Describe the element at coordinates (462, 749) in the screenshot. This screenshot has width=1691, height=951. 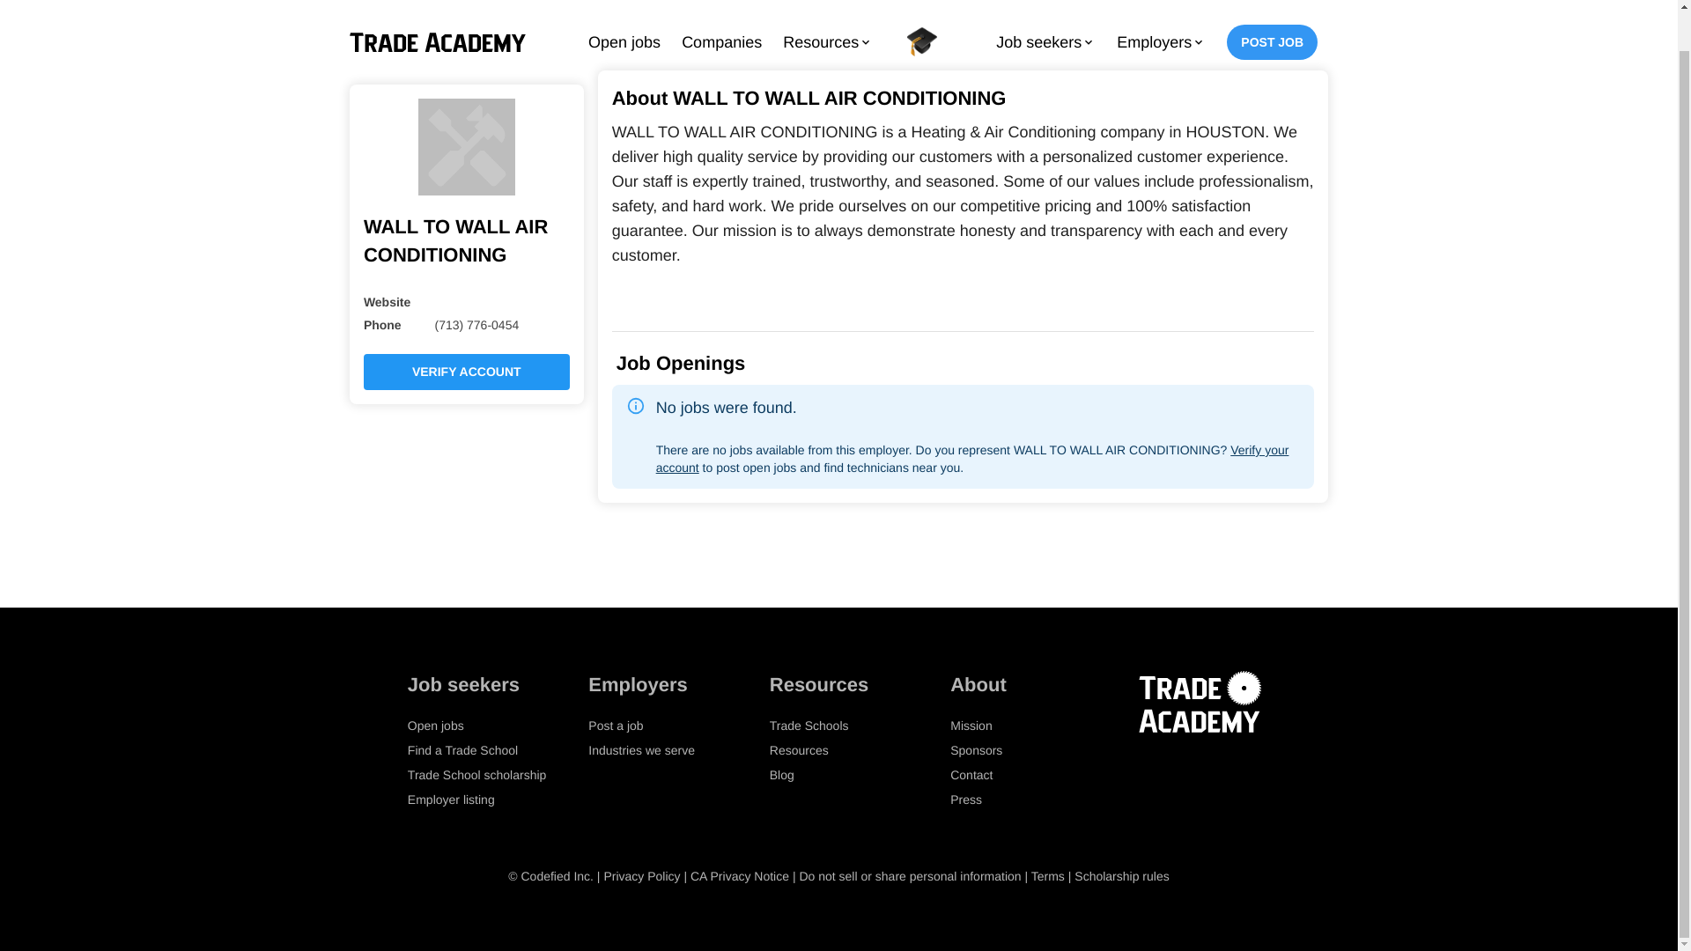
I see `Find a Trade School` at that location.